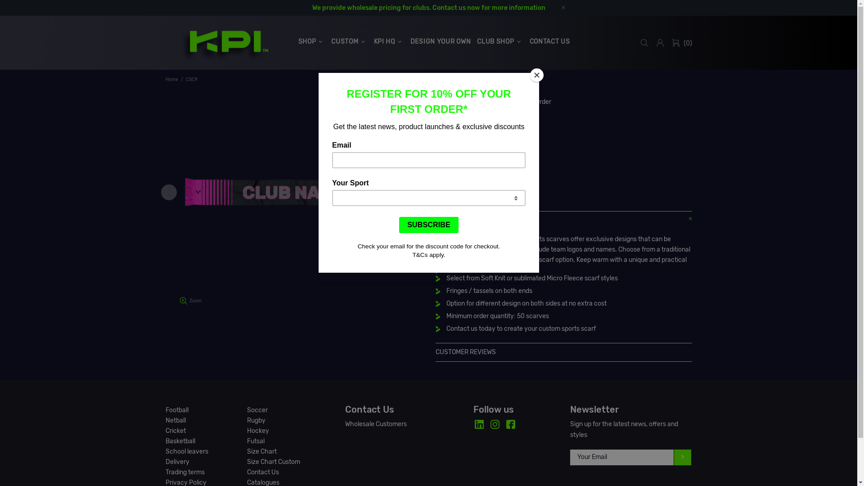 The image size is (864, 486). What do you see at coordinates (257, 410) in the screenshot?
I see `Soccer` at bounding box center [257, 410].